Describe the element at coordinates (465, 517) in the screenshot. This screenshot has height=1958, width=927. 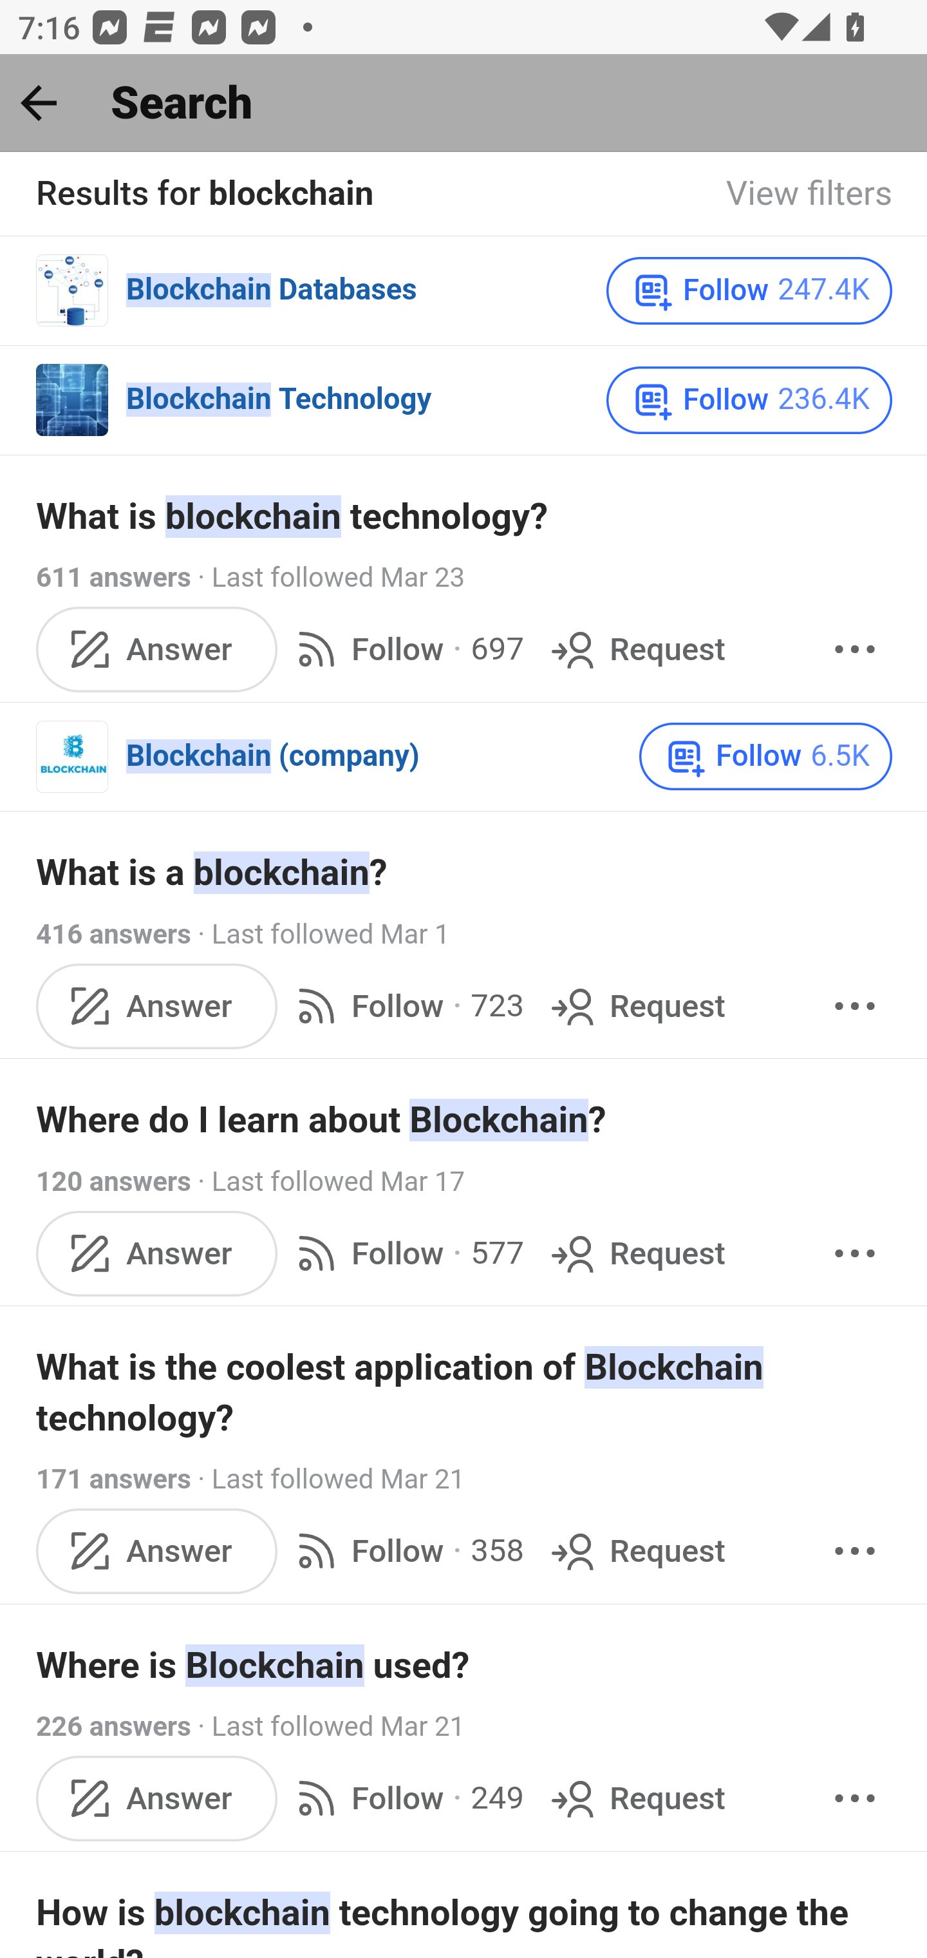
I see `What is blockchain technology?` at that location.